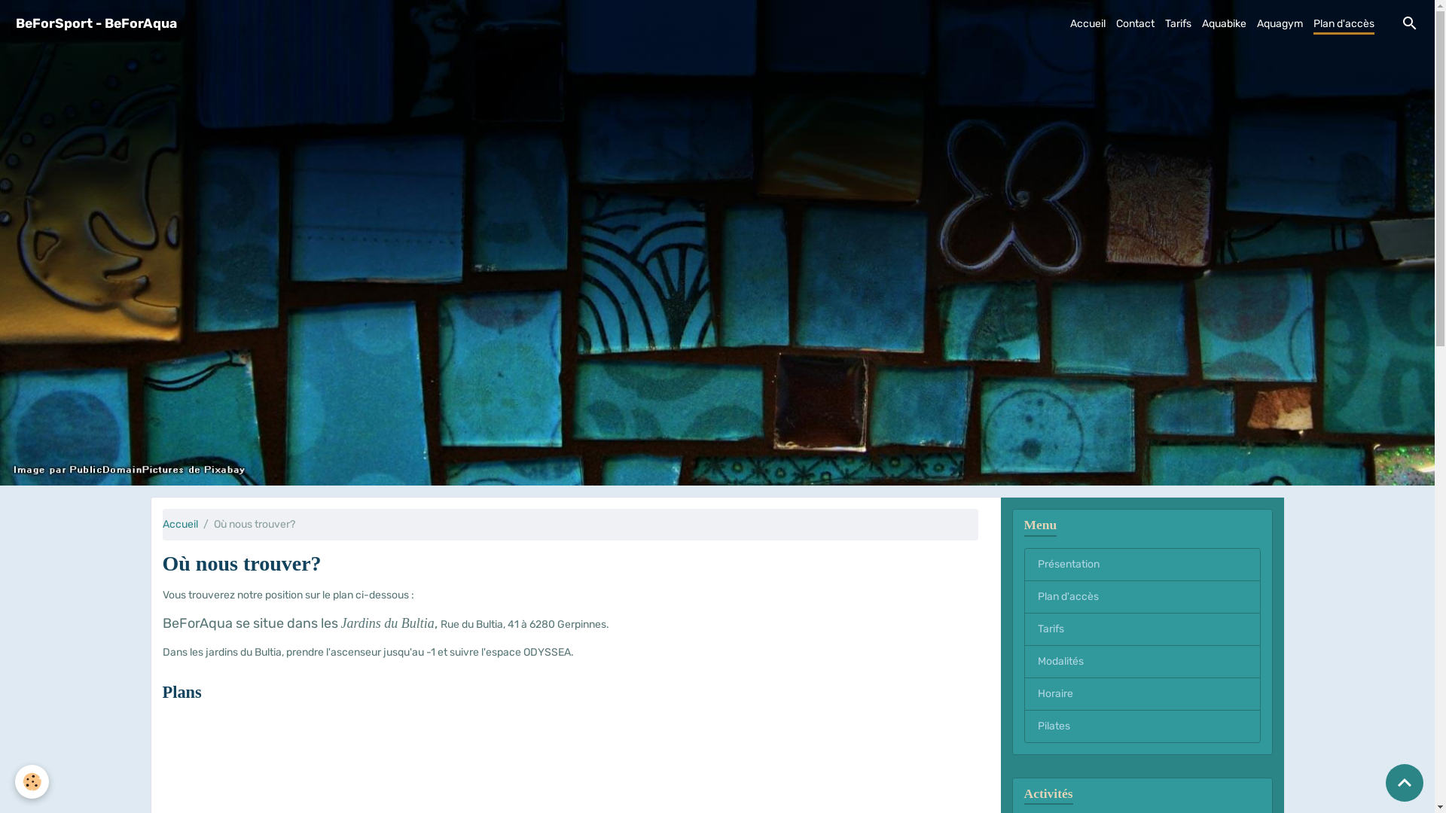  What do you see at coordinates (1142, 694) in the screenshot?
I see `Horaire` at bounding box center [1142, 694].